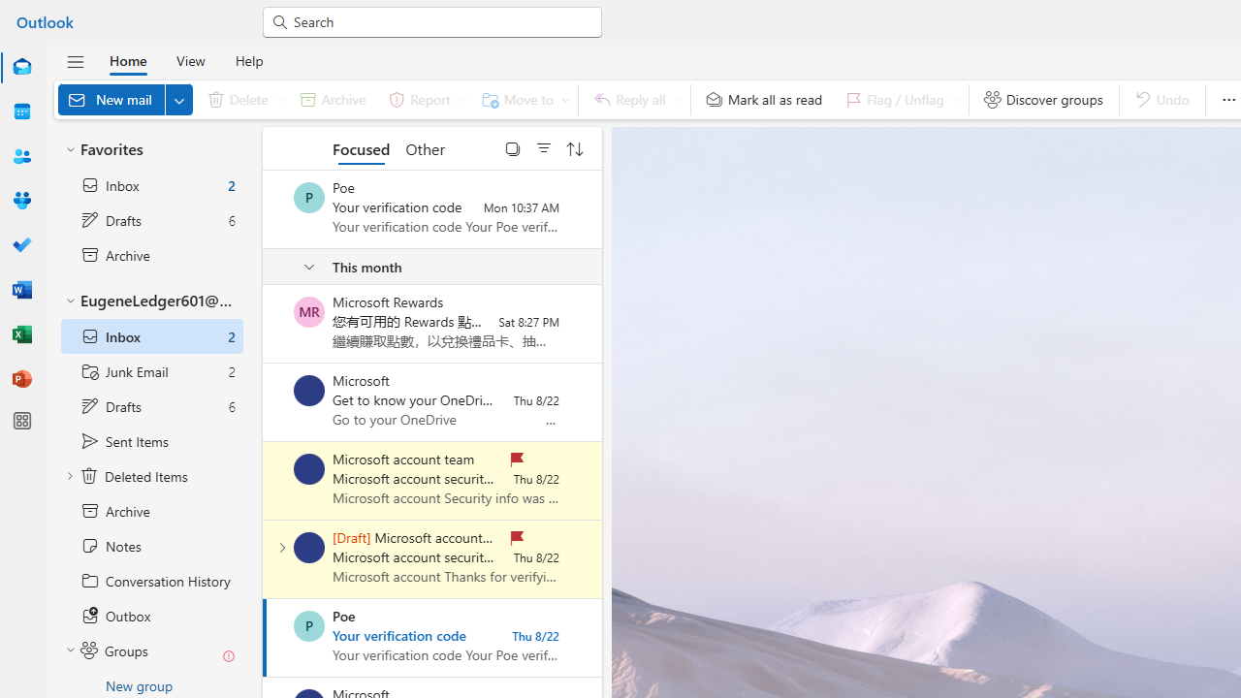 This screenshot has width=1241, height=698. Describe the element at coordinates (21, 333) in the screenshot. I see `Excel` at that location.